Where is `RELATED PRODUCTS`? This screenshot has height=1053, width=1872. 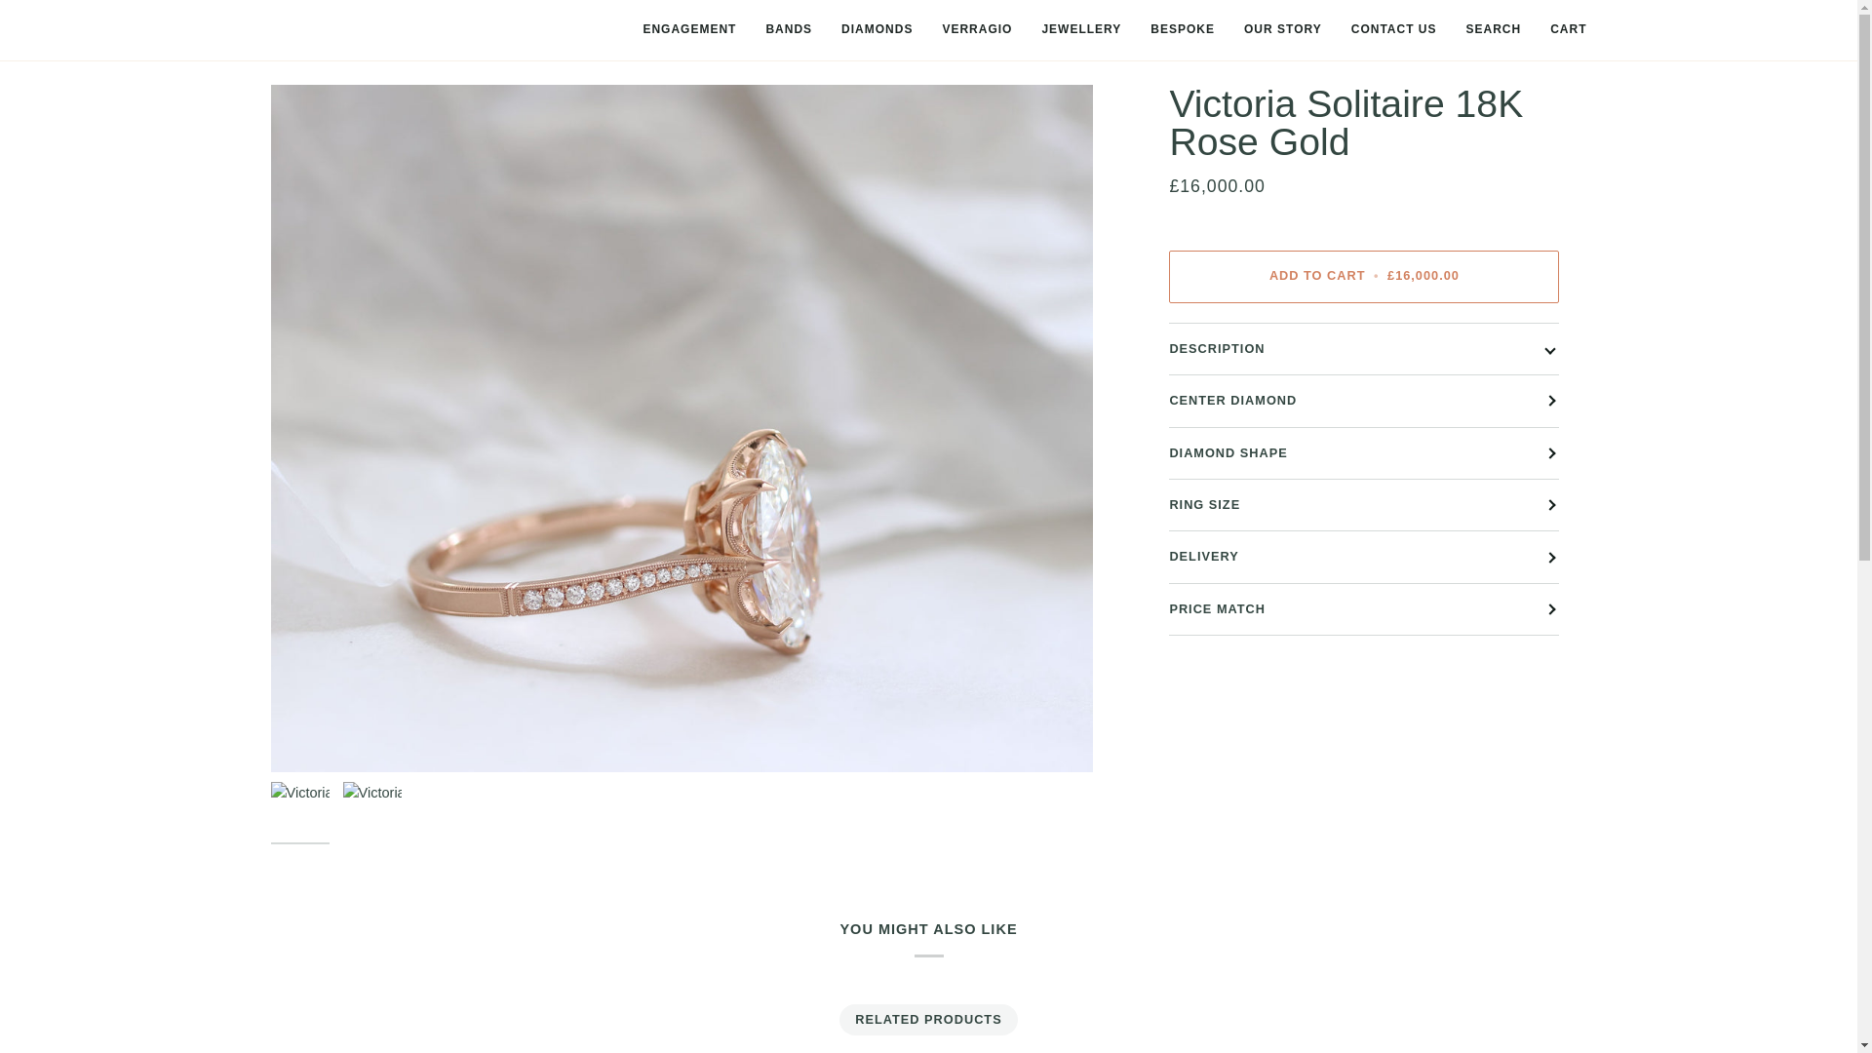
RELATED PRODUCTS is located at coordinates (929, 1020).